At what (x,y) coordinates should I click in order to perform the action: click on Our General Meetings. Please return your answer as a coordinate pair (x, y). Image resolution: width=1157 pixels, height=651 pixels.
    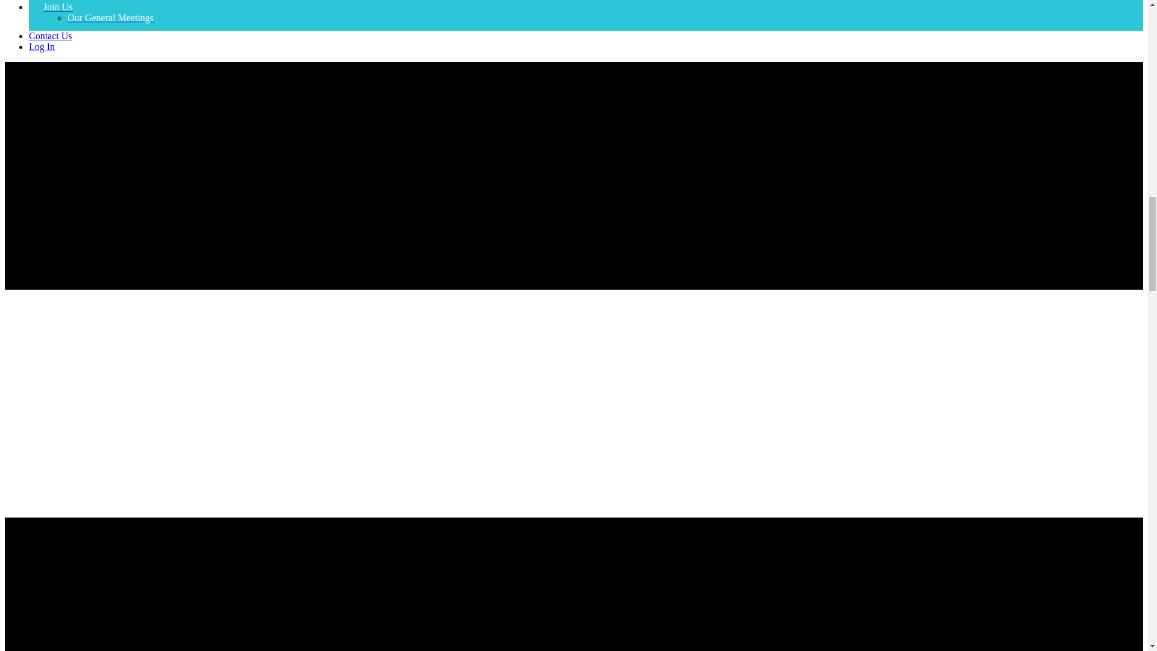
    Looking at the image, I should click on (110, 17).